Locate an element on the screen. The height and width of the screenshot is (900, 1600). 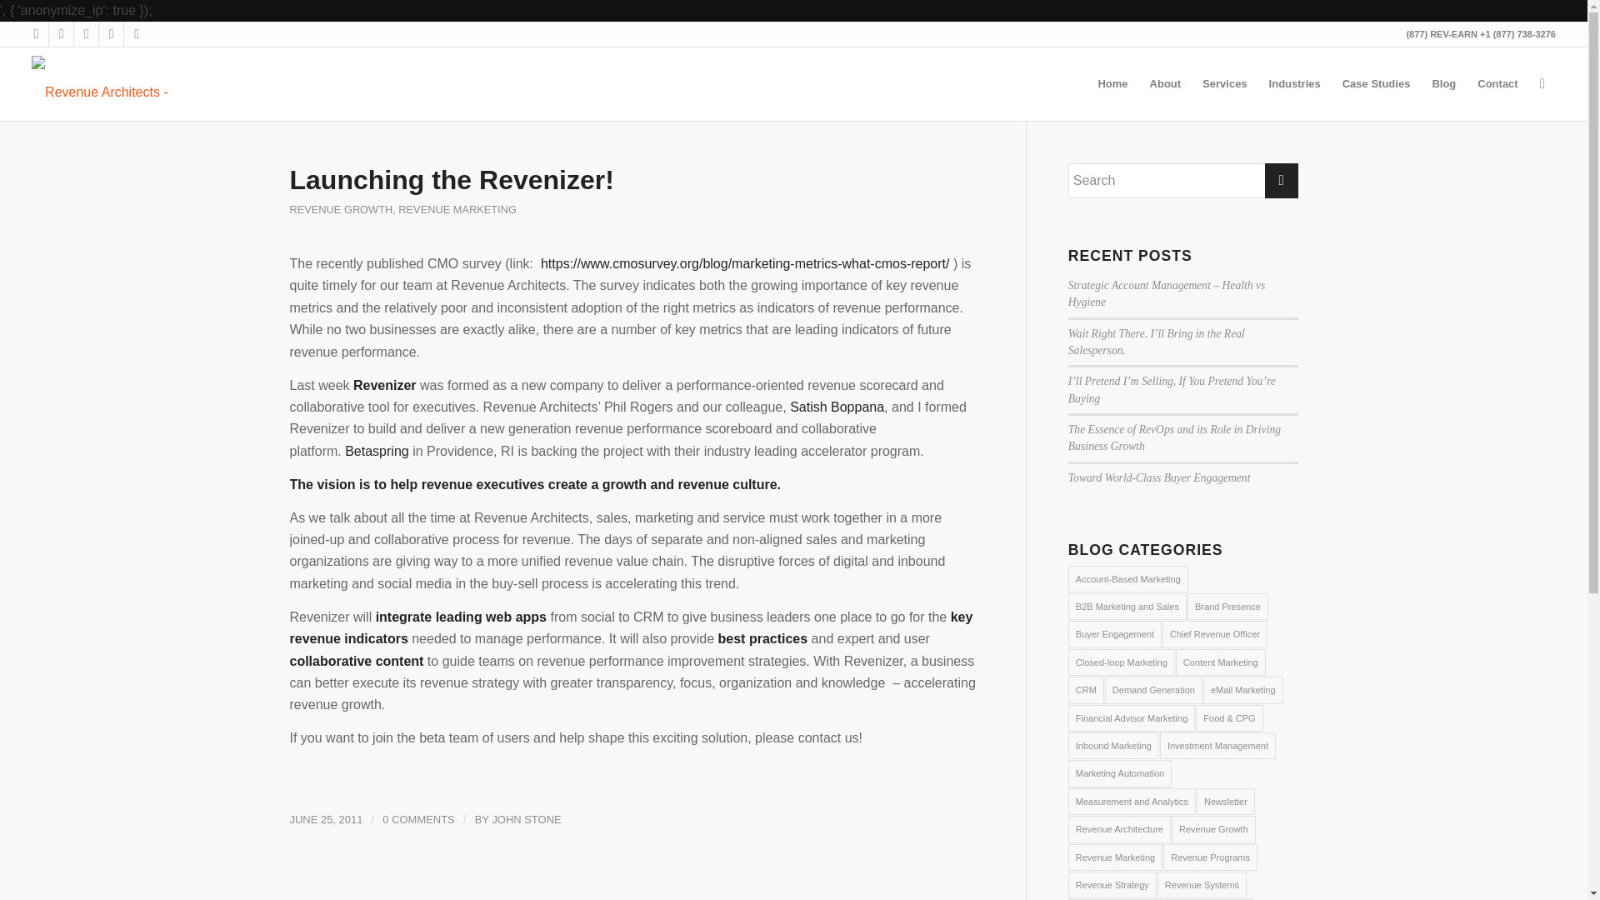
LinkedIn is located at coordinates (85, 33).